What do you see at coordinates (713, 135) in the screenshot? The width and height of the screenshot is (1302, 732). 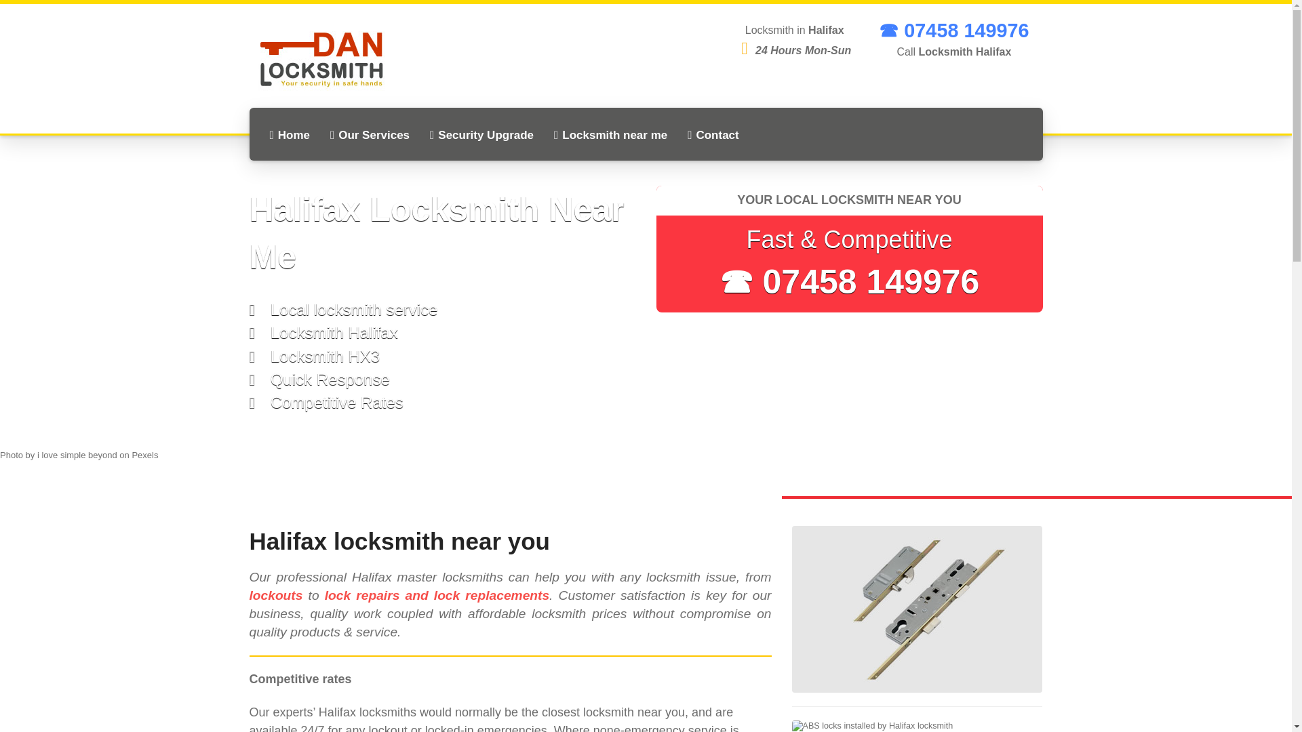 I see `Contact Halifax Locksmith` at bounding box center [713, 135].